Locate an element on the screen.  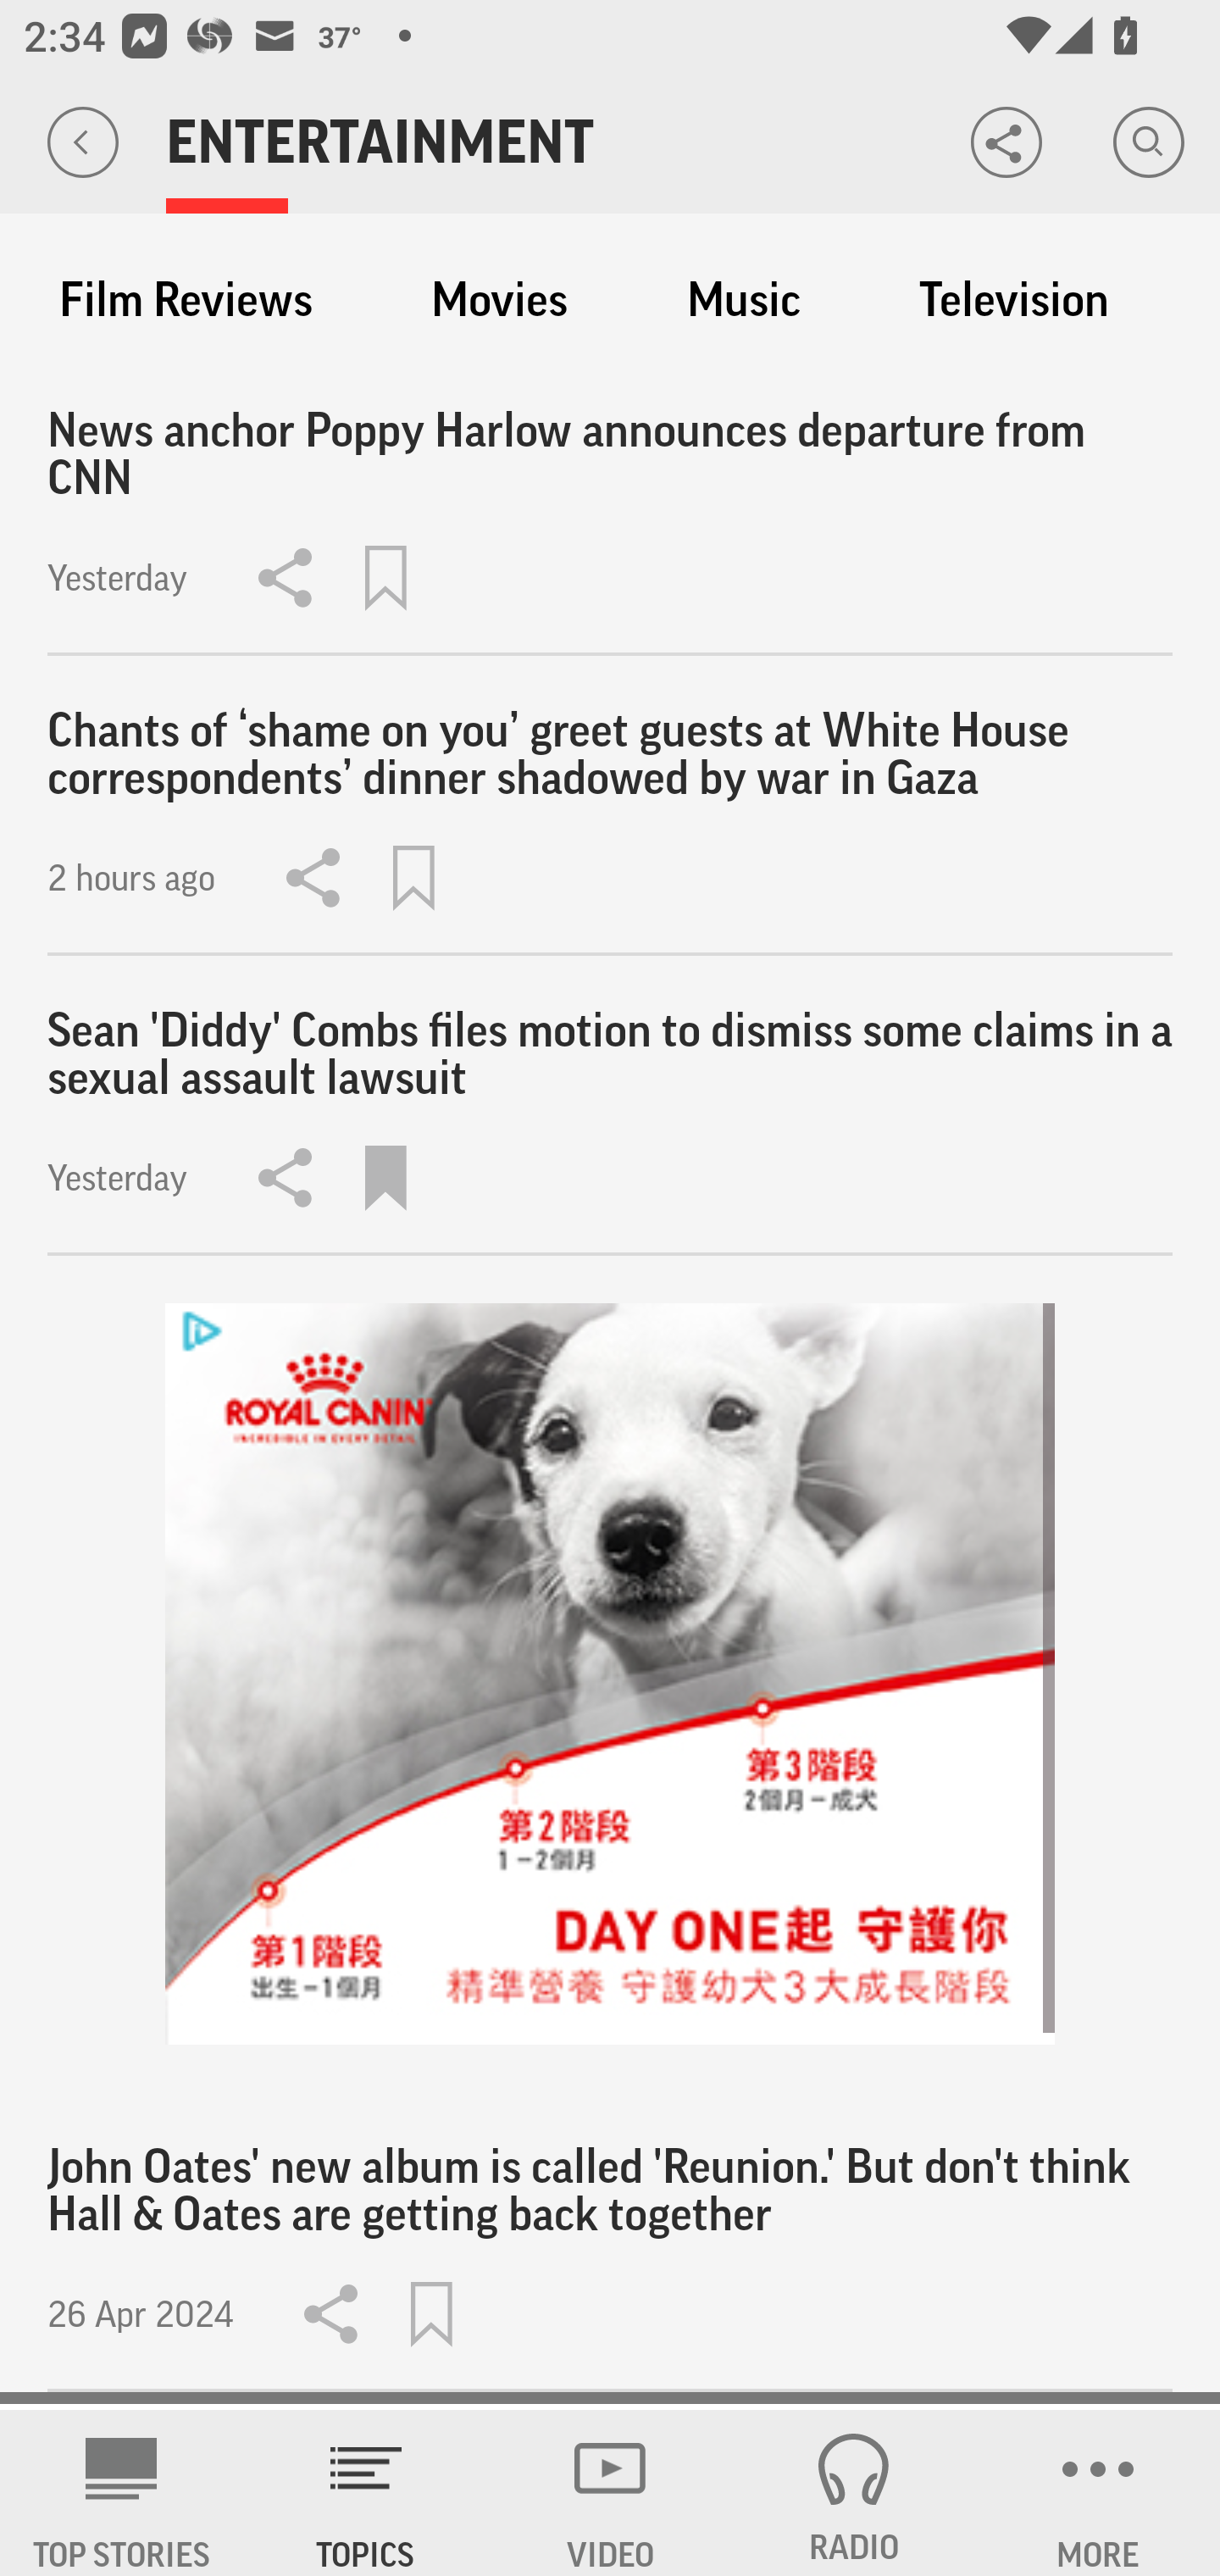
Music is located at coordinates (744, 300).